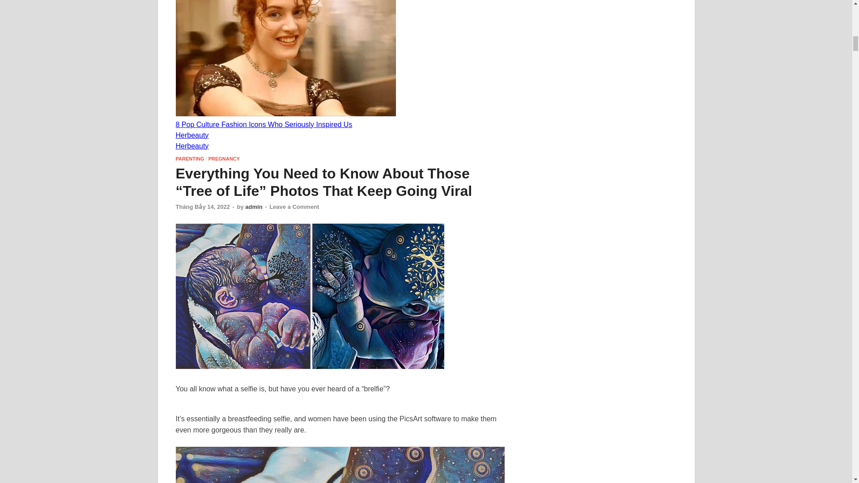 This screenshot has height=483, width=859. What do you see at coordinates (224, 158) in the screenshot?
I see `PREGNANCY` at bounding box center [224, 158].